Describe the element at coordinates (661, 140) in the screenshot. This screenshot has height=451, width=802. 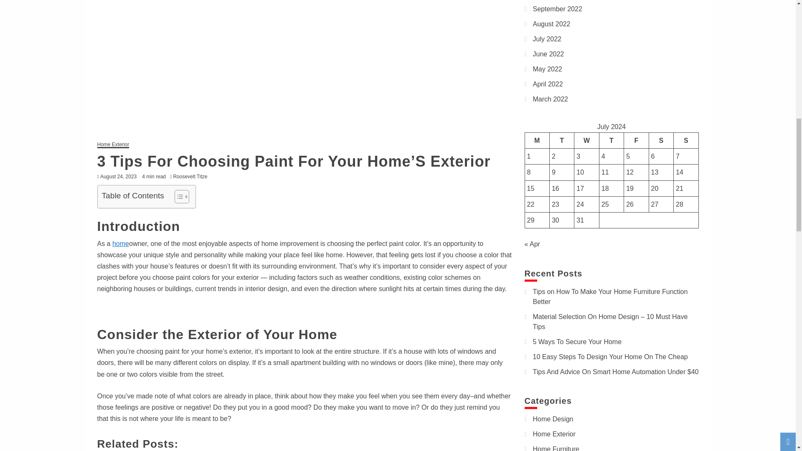
I see `Saturday` at that location.